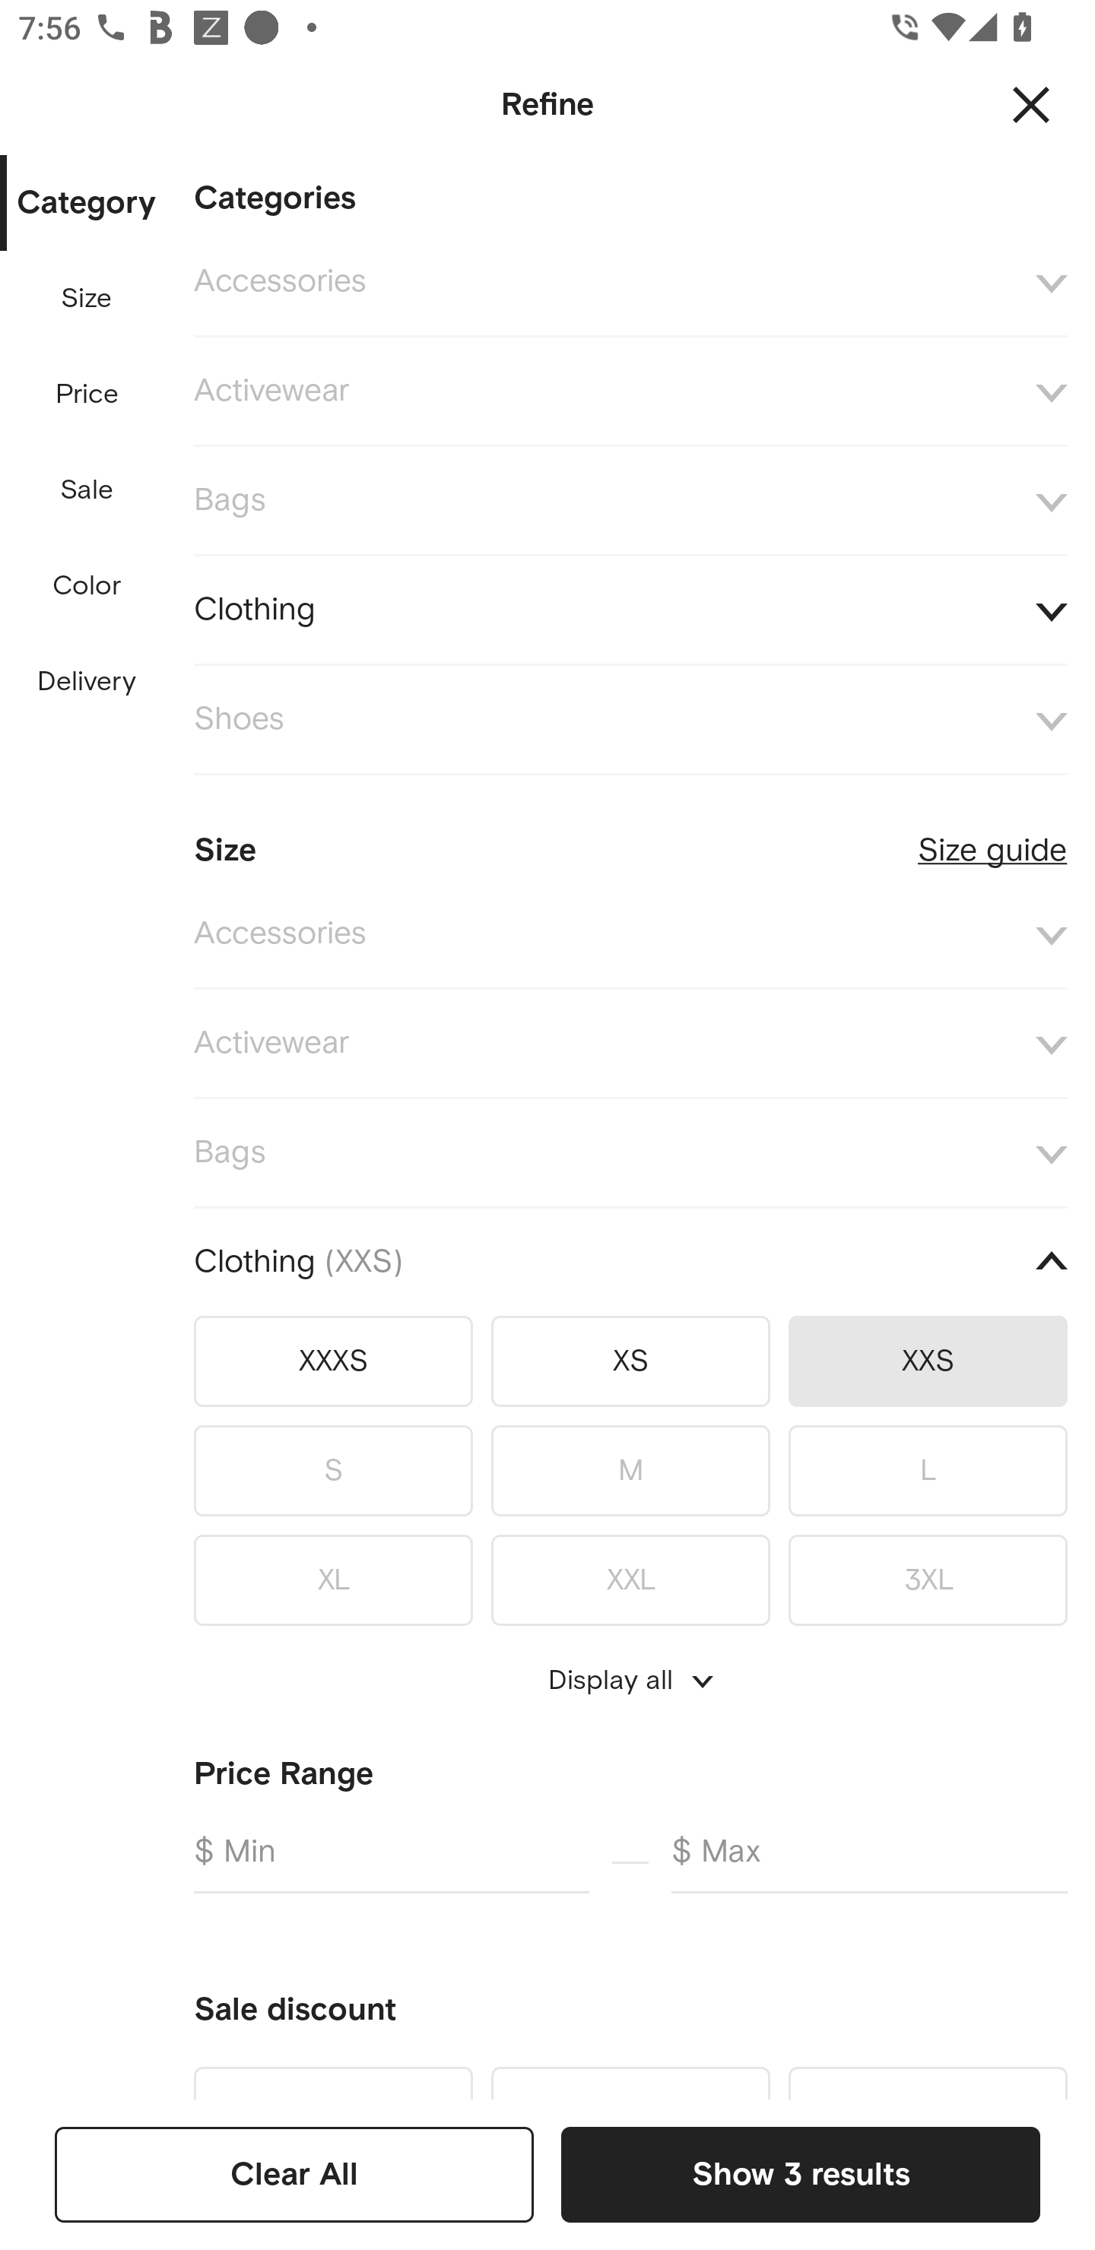 This screenshot has width=1095, height=2250. What do you see at coordinates (87, 395) in the screenshot?
I see `Price` at bounding box center [87, 395].